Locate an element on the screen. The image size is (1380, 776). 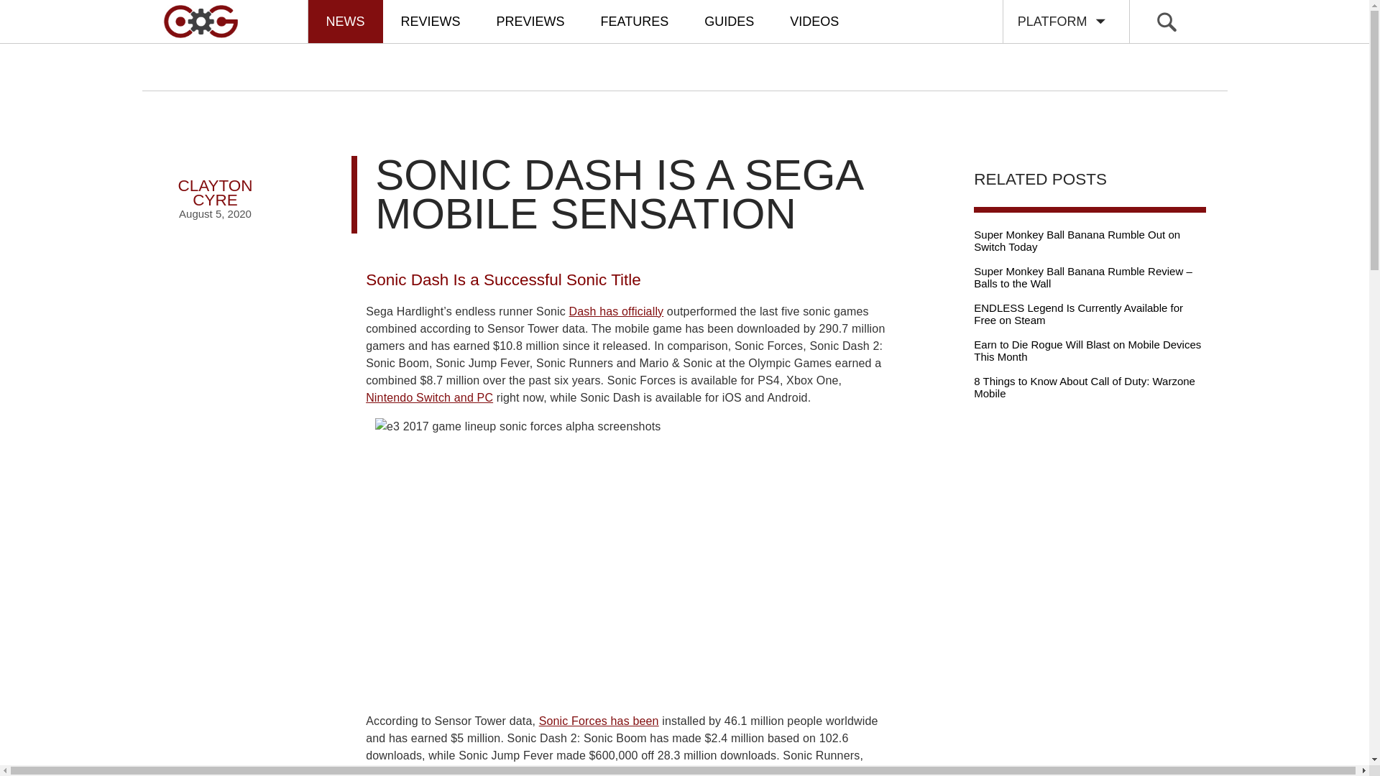
PLATFORM   is located at coordinates (216, 180).